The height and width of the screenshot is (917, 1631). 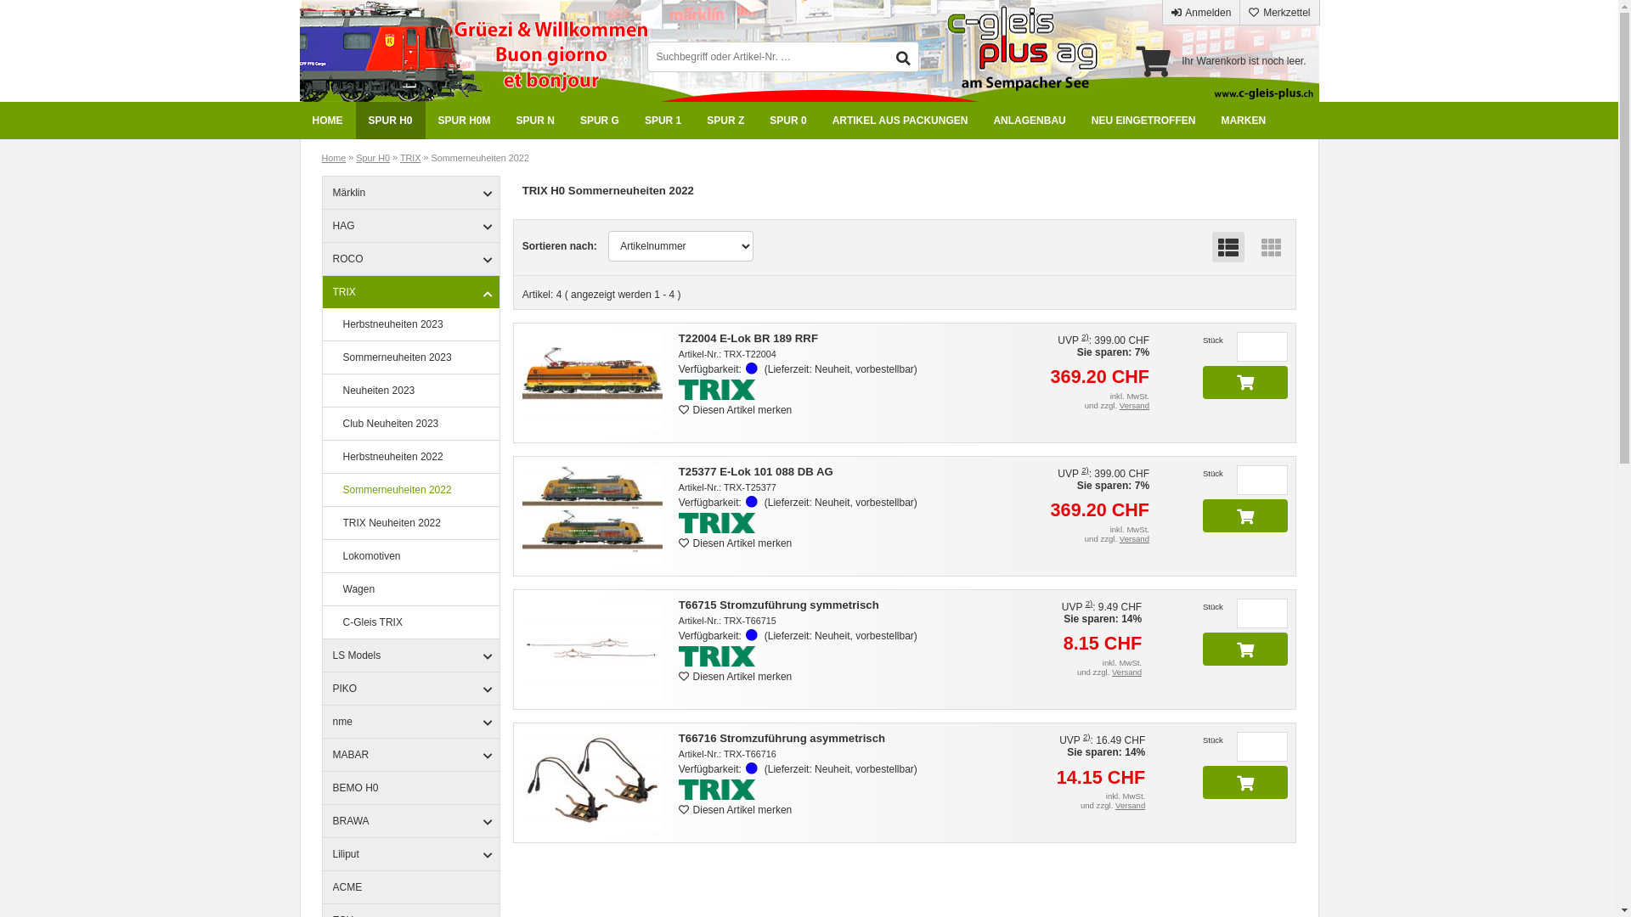 I want to click on Trix, so click(x=717, y=790).